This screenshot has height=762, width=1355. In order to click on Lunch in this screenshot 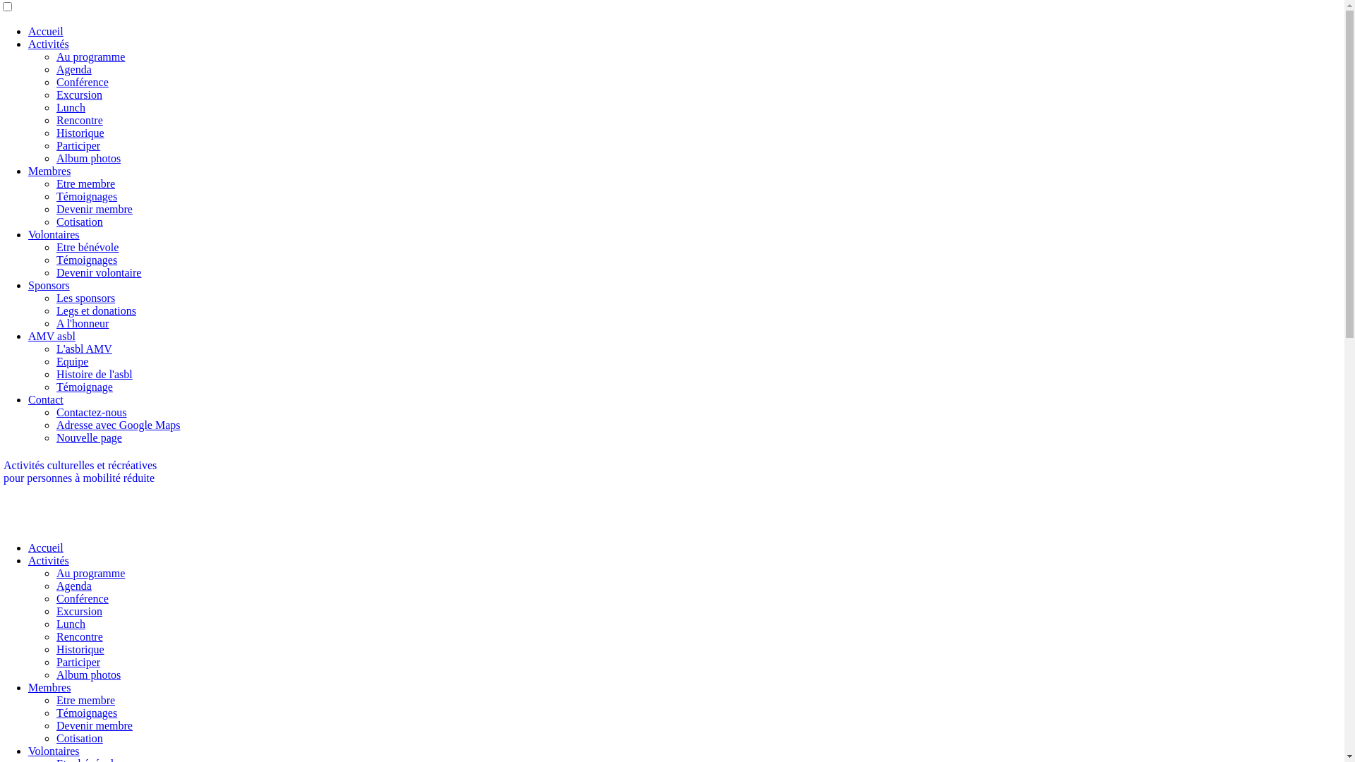, I will do `click(71, 624)`.